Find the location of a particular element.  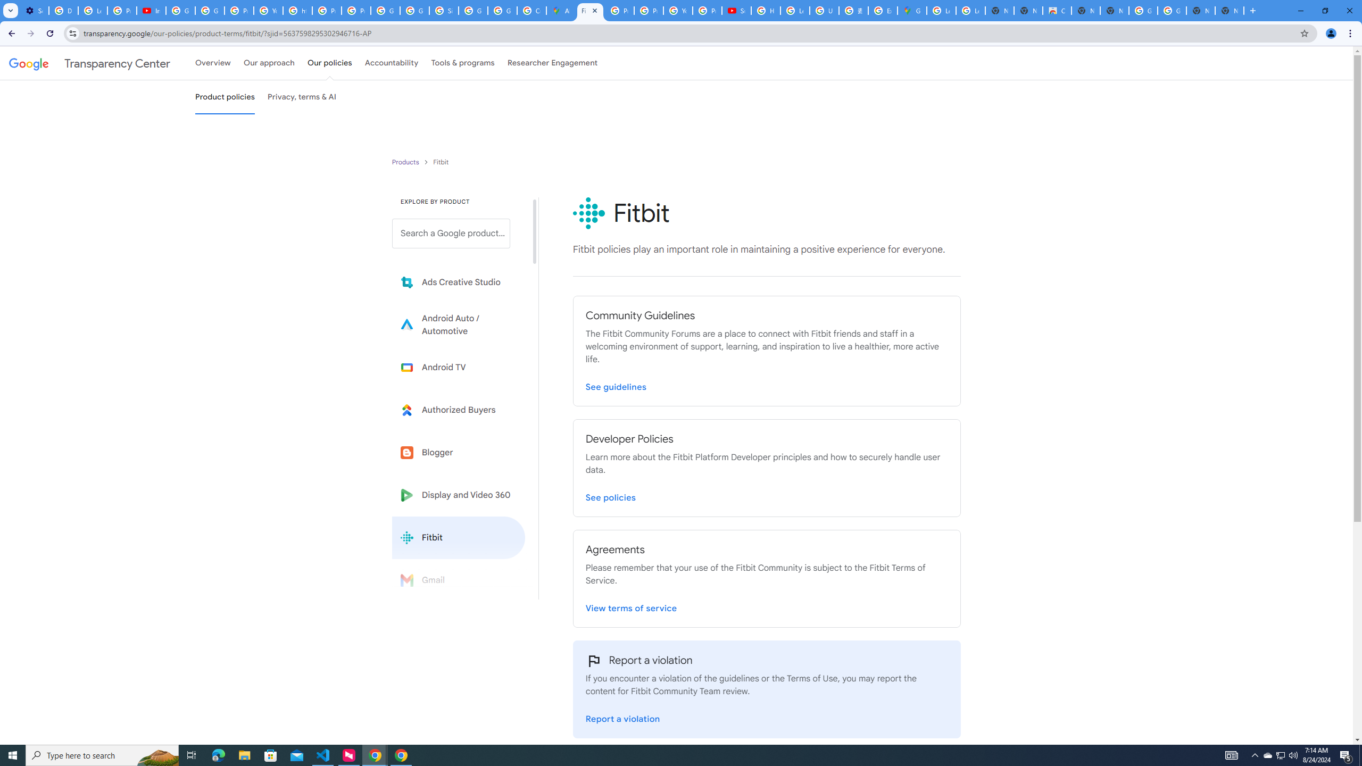

Privacy, terms & AI is located at coordinates (302, 97).